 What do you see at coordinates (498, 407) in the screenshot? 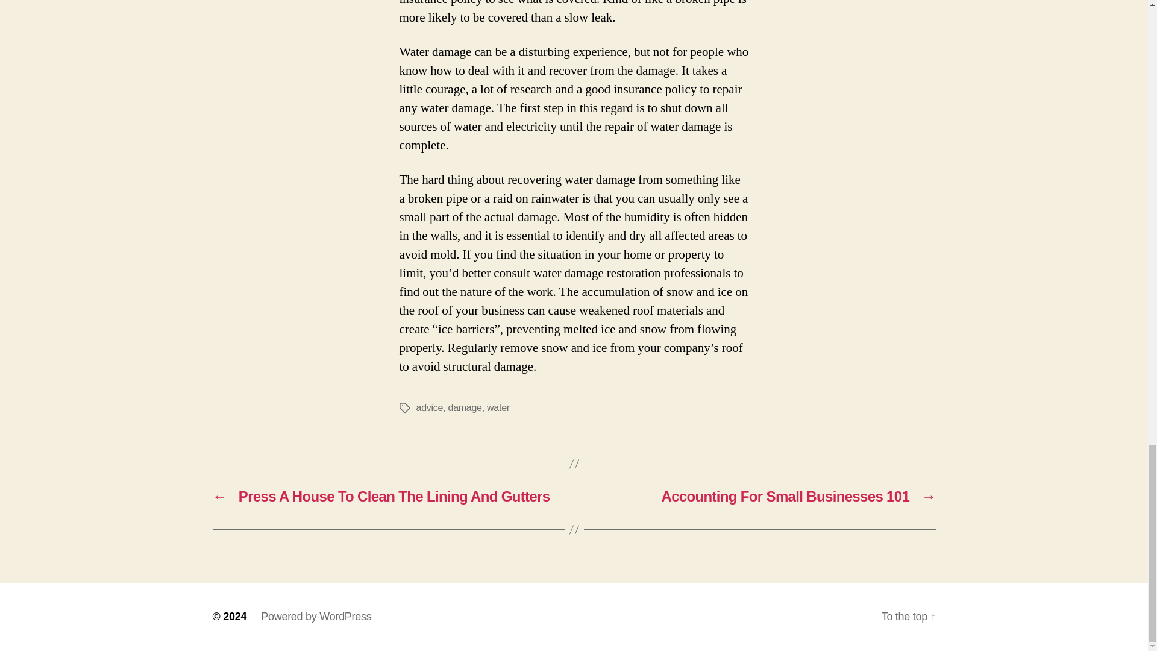
I see `water` at bounding box center [498, 407].